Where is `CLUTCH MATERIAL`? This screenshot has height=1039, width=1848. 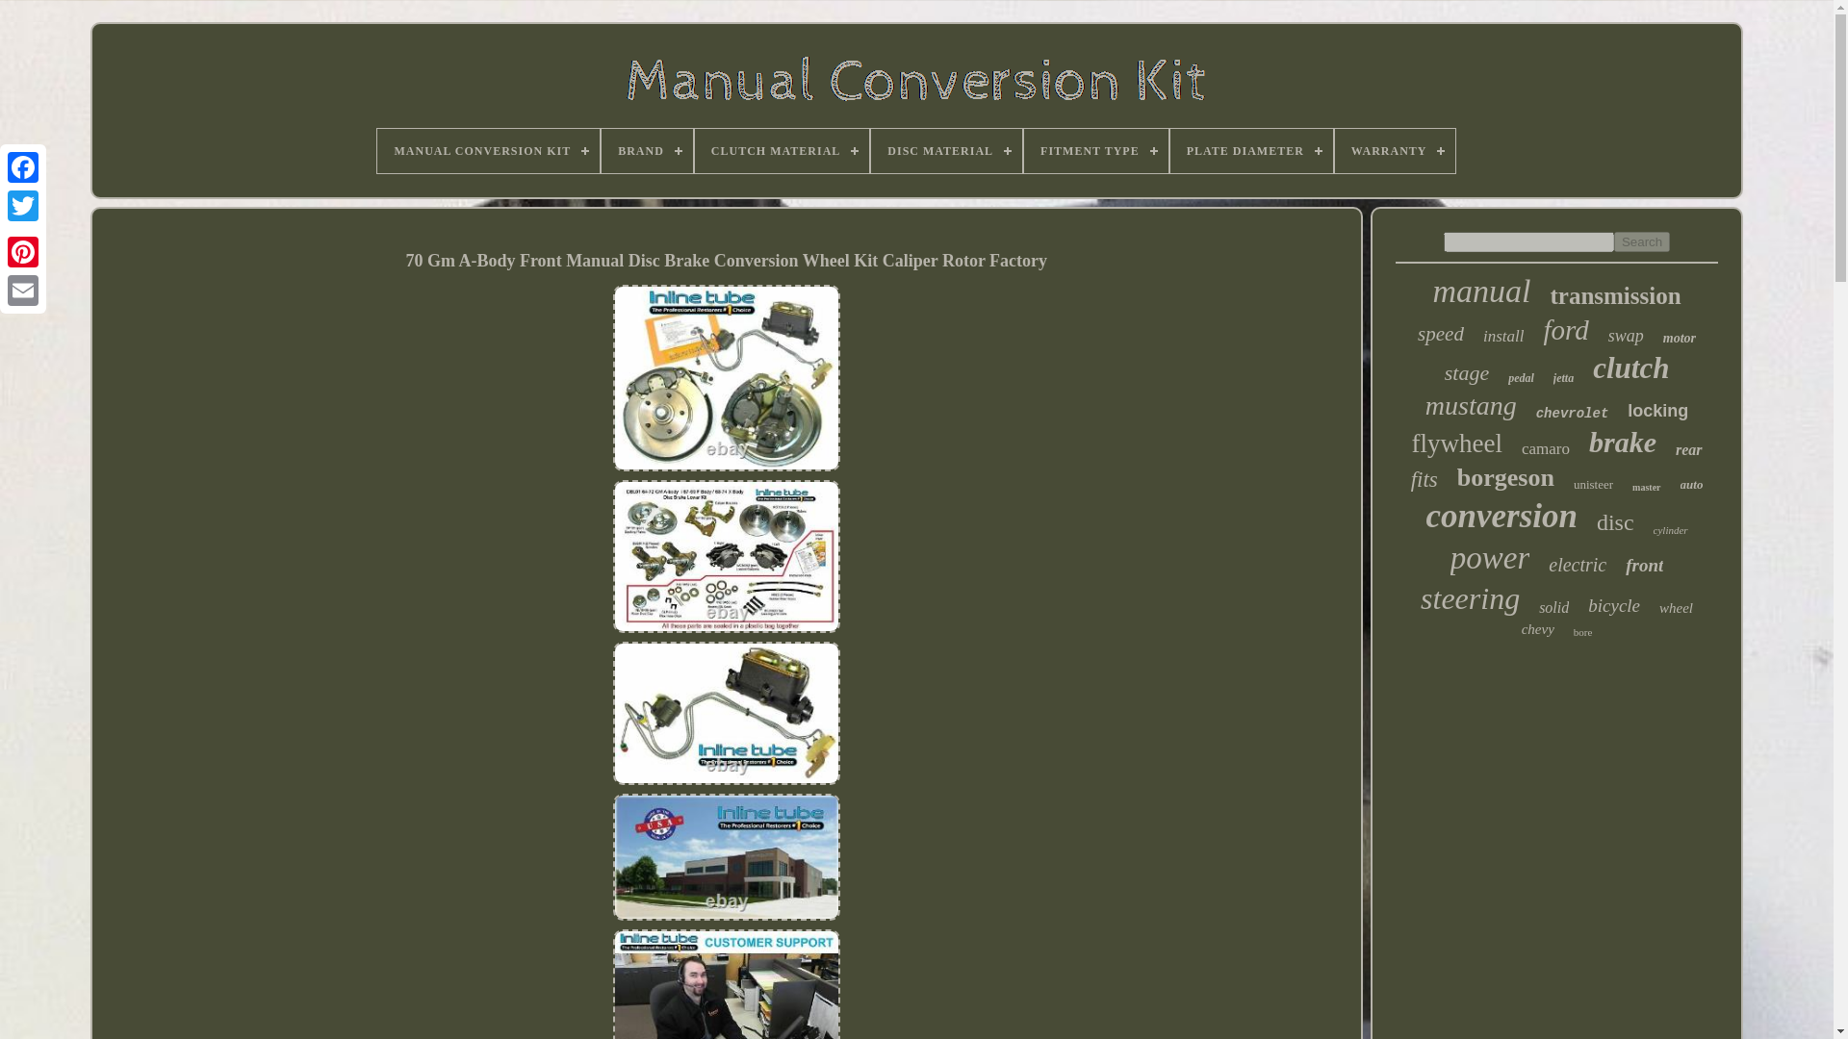
CLUTCH MATERIAL is located at coordinates (782, 150).